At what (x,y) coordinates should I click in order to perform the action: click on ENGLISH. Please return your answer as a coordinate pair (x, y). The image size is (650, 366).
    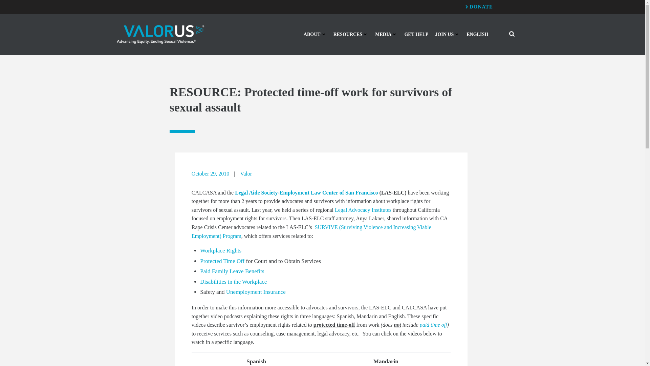
    Looking at the image, I should click on (477, 34).